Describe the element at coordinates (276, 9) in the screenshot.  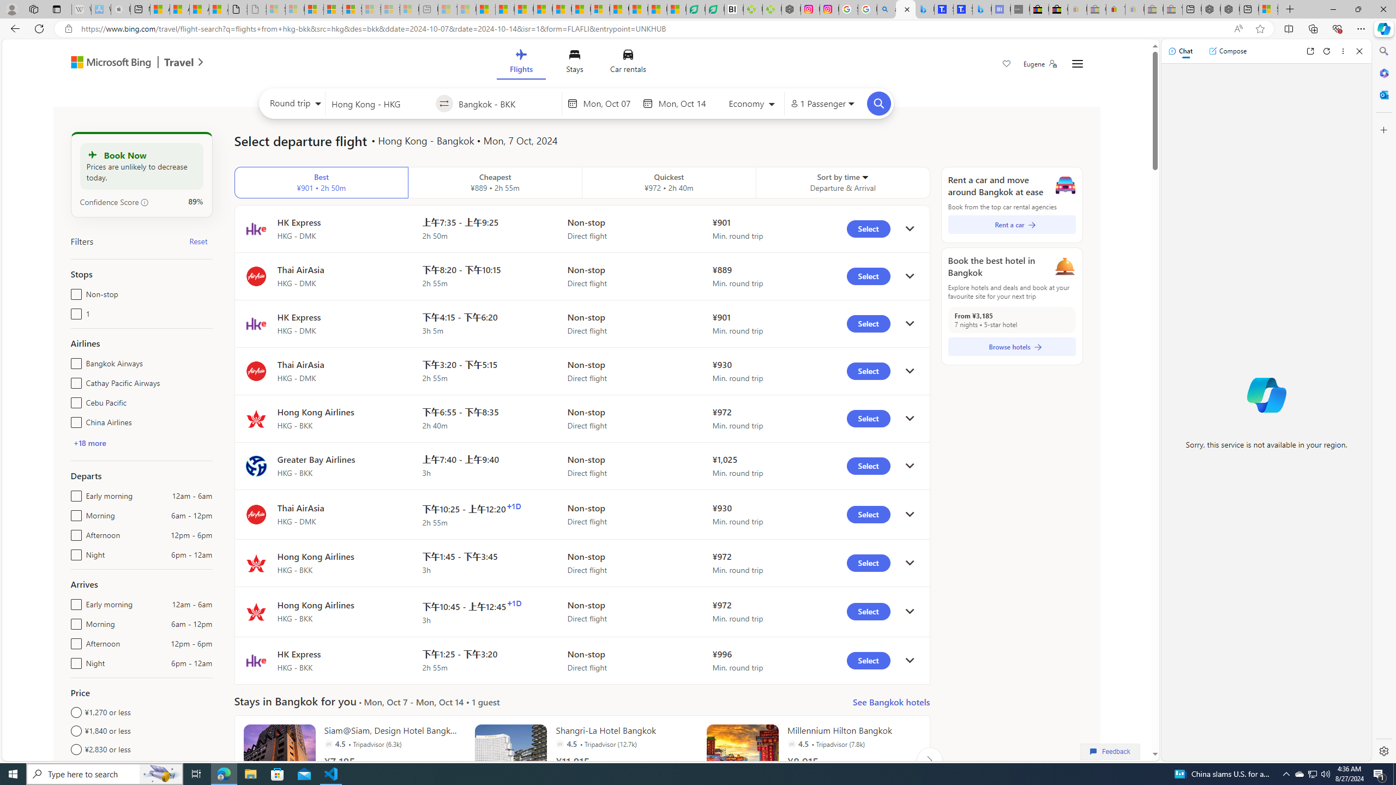
I see `Sign in to your Microsoft account - Sleeping` at that location.